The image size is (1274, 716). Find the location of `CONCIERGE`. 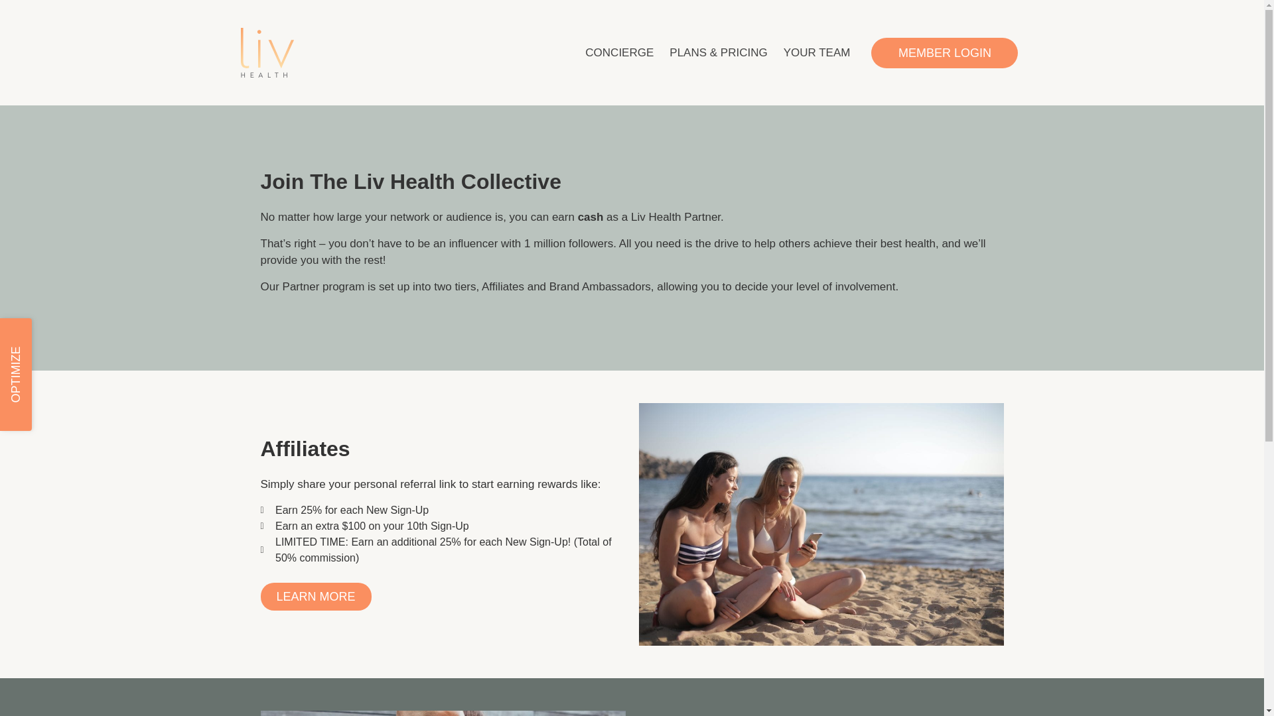

CONCIERGE is located at coordinates (618, 53).